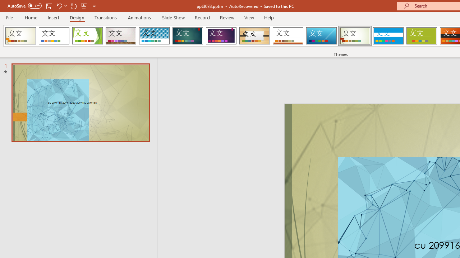  Describe the element at coordinates (288, 36) in the screenshot. I see `Retrospect Loading Preview...` at that location.